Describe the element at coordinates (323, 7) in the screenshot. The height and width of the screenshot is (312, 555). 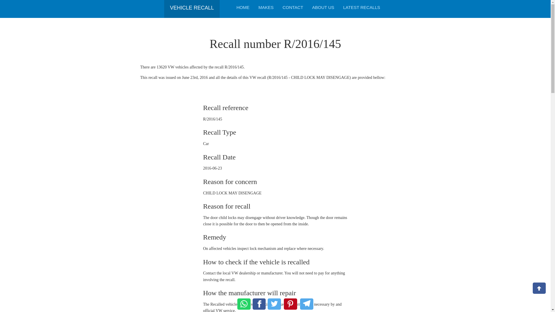
I see `ABOUT US` at that location.